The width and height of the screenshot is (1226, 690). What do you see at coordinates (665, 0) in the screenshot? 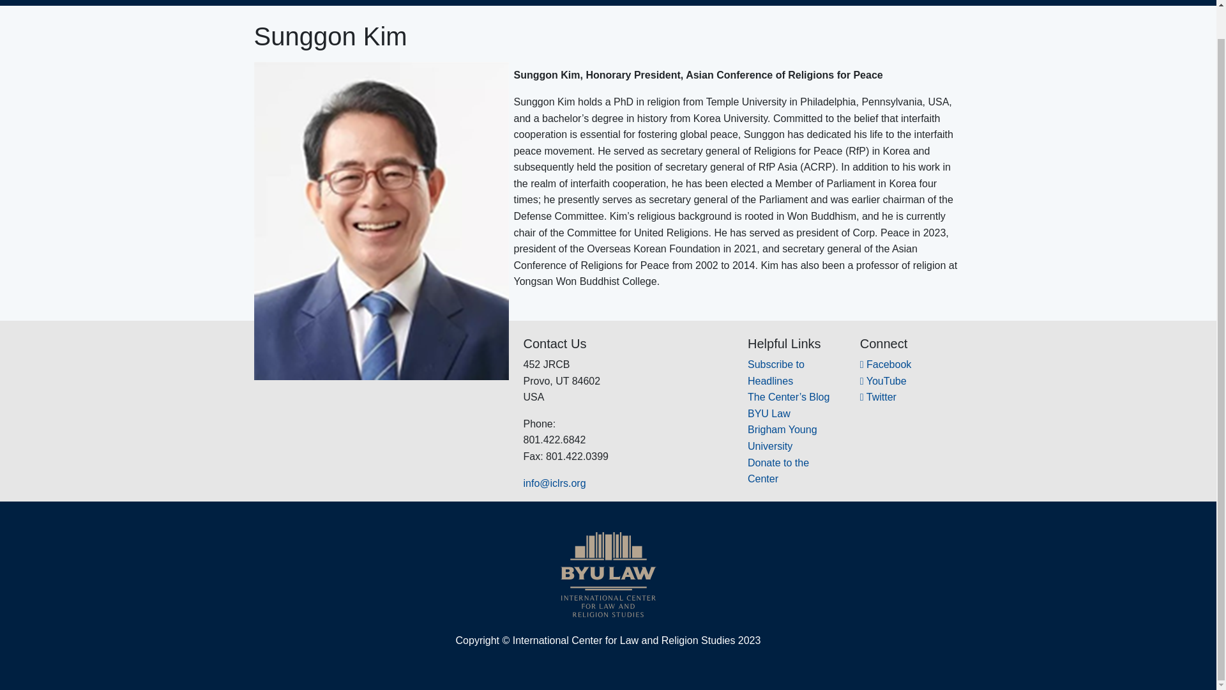
I see `Home` at bounding box center [665, 0].